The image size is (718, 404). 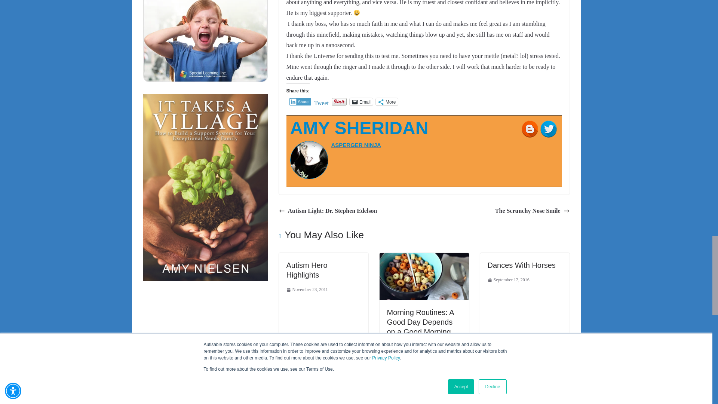 I want to click on Autism Hero Highlights, so click(x=307, y=270).